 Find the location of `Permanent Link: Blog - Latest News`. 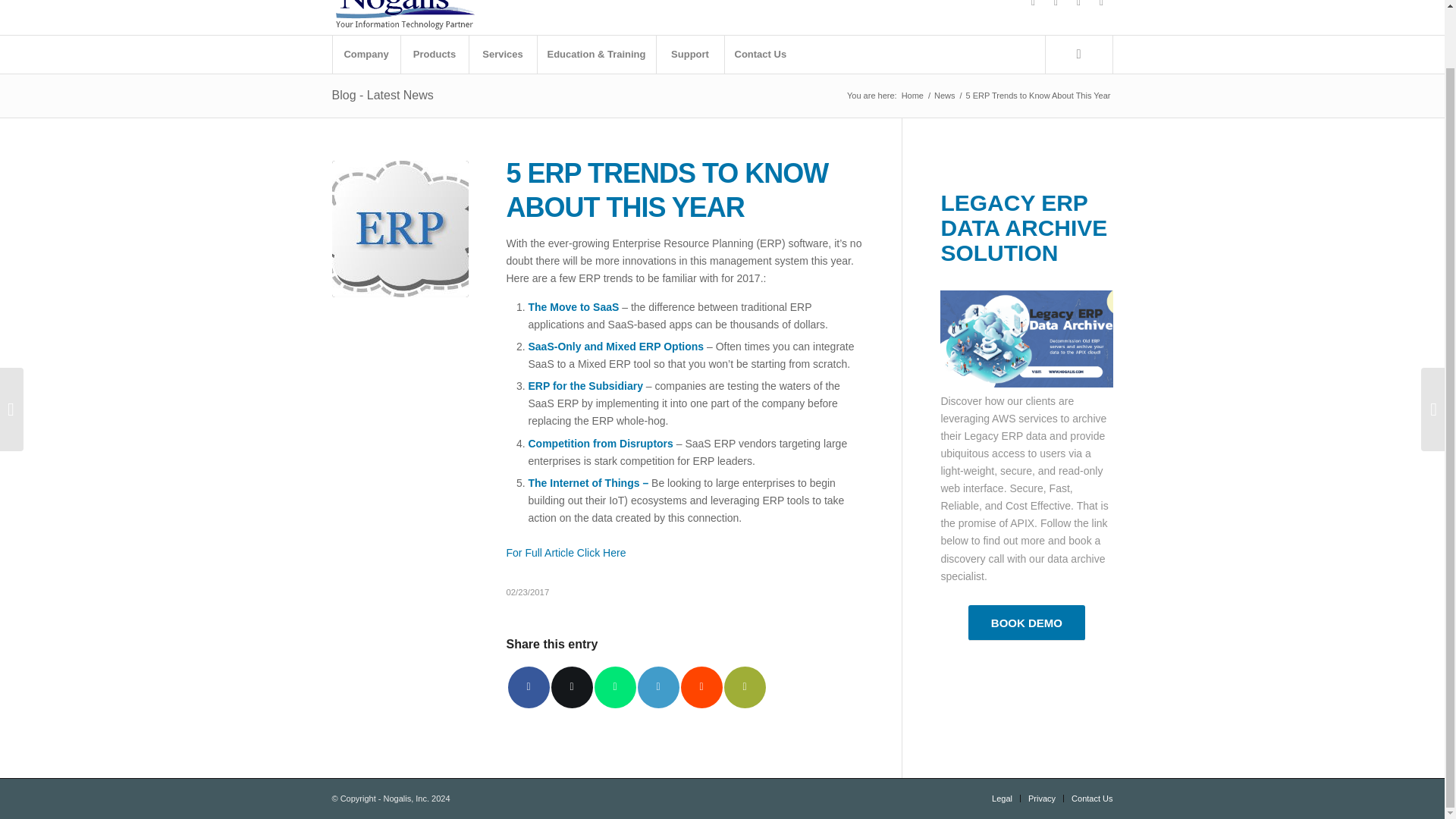

Permanent Link: Blog - Latest News is located at coordinates (382, 94).